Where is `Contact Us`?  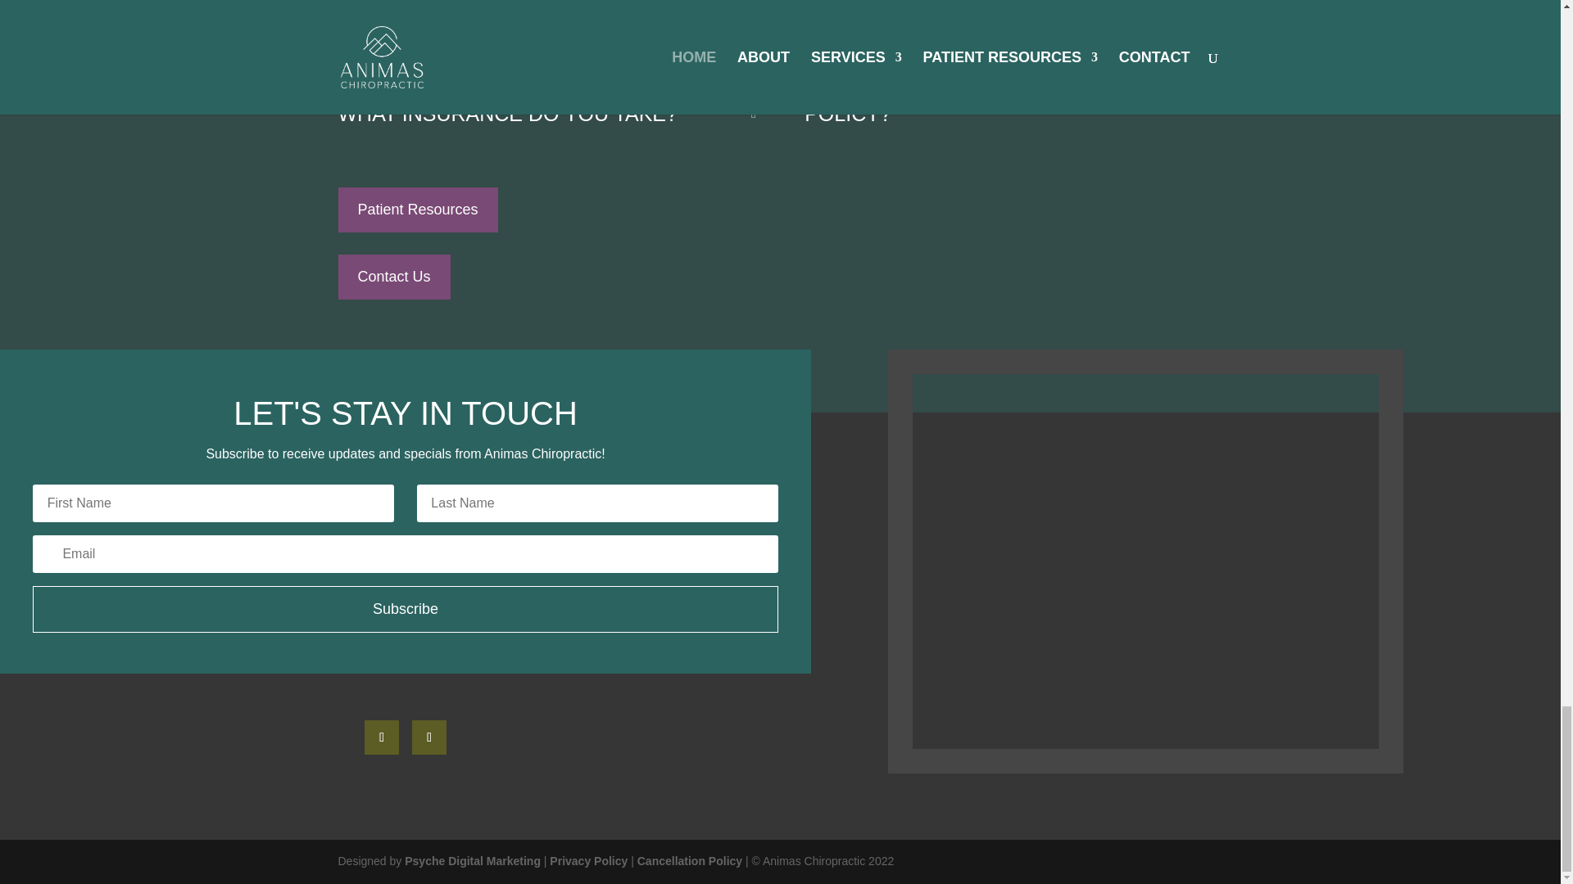
Contact Us is located at coordinates (393, 277).